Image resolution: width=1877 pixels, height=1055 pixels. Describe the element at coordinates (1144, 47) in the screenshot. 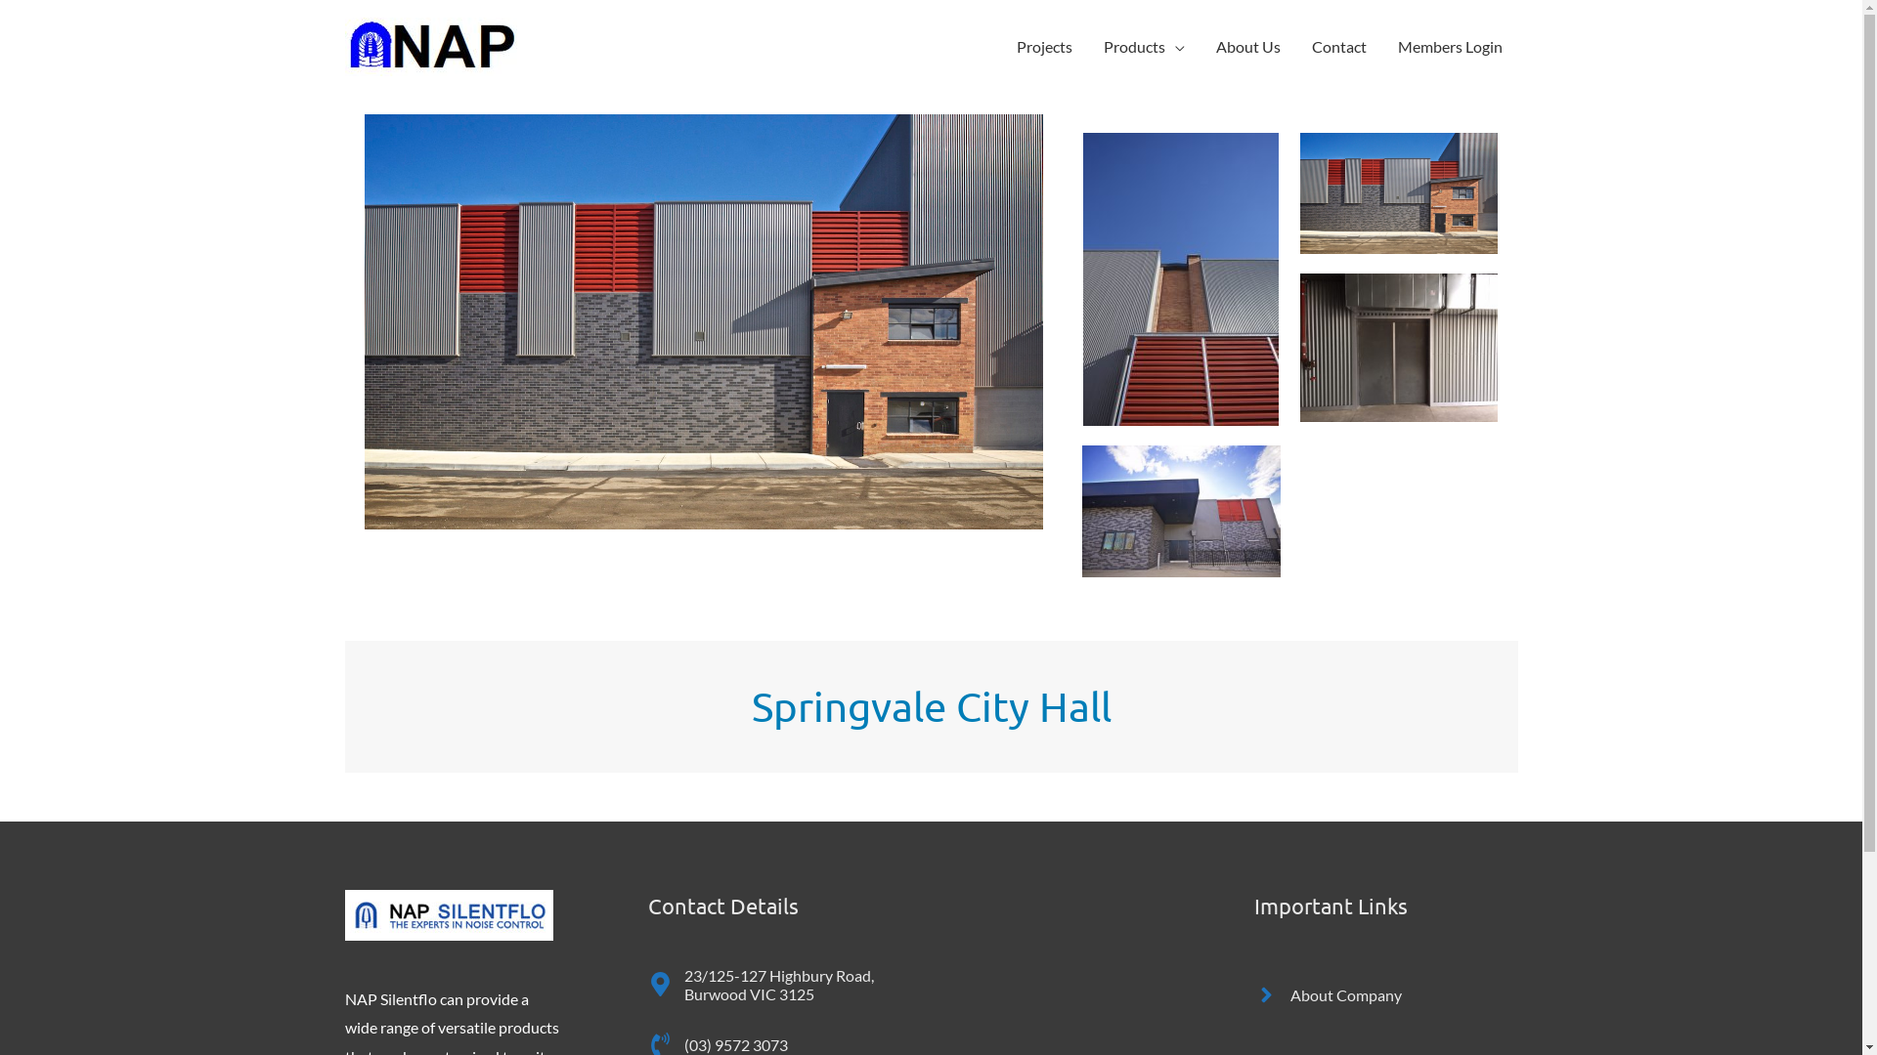

I see `Products` at that location.